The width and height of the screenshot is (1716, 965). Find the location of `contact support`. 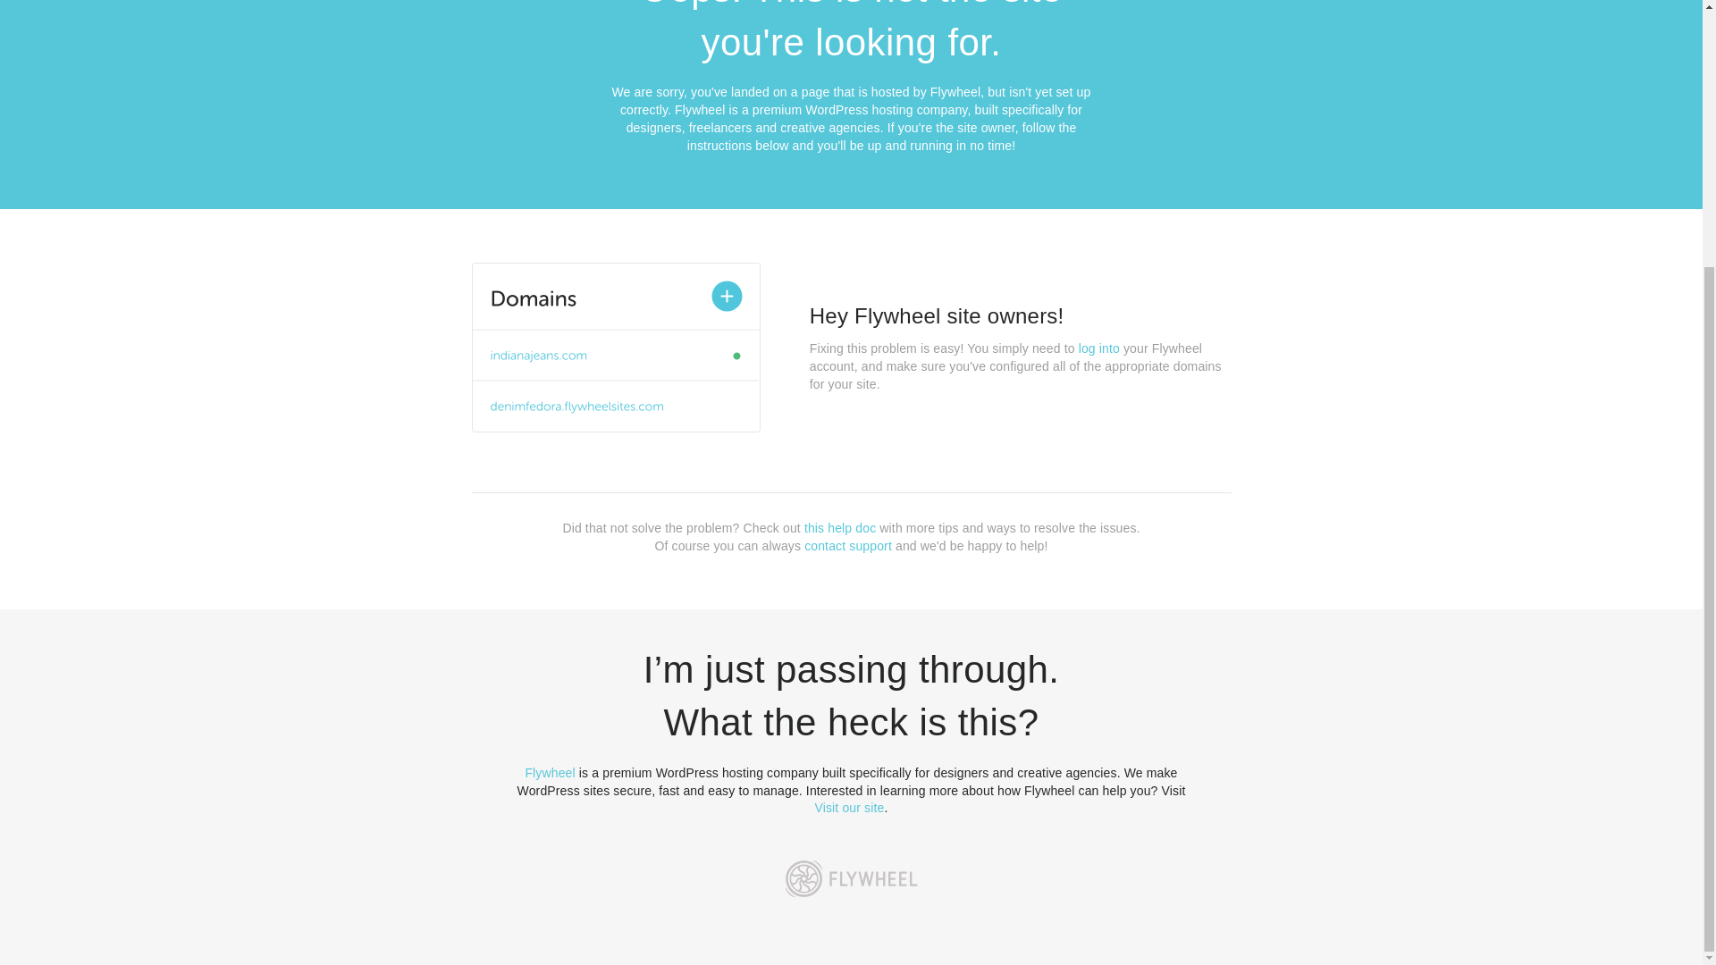

contact support is located at coordinates (848, 545).